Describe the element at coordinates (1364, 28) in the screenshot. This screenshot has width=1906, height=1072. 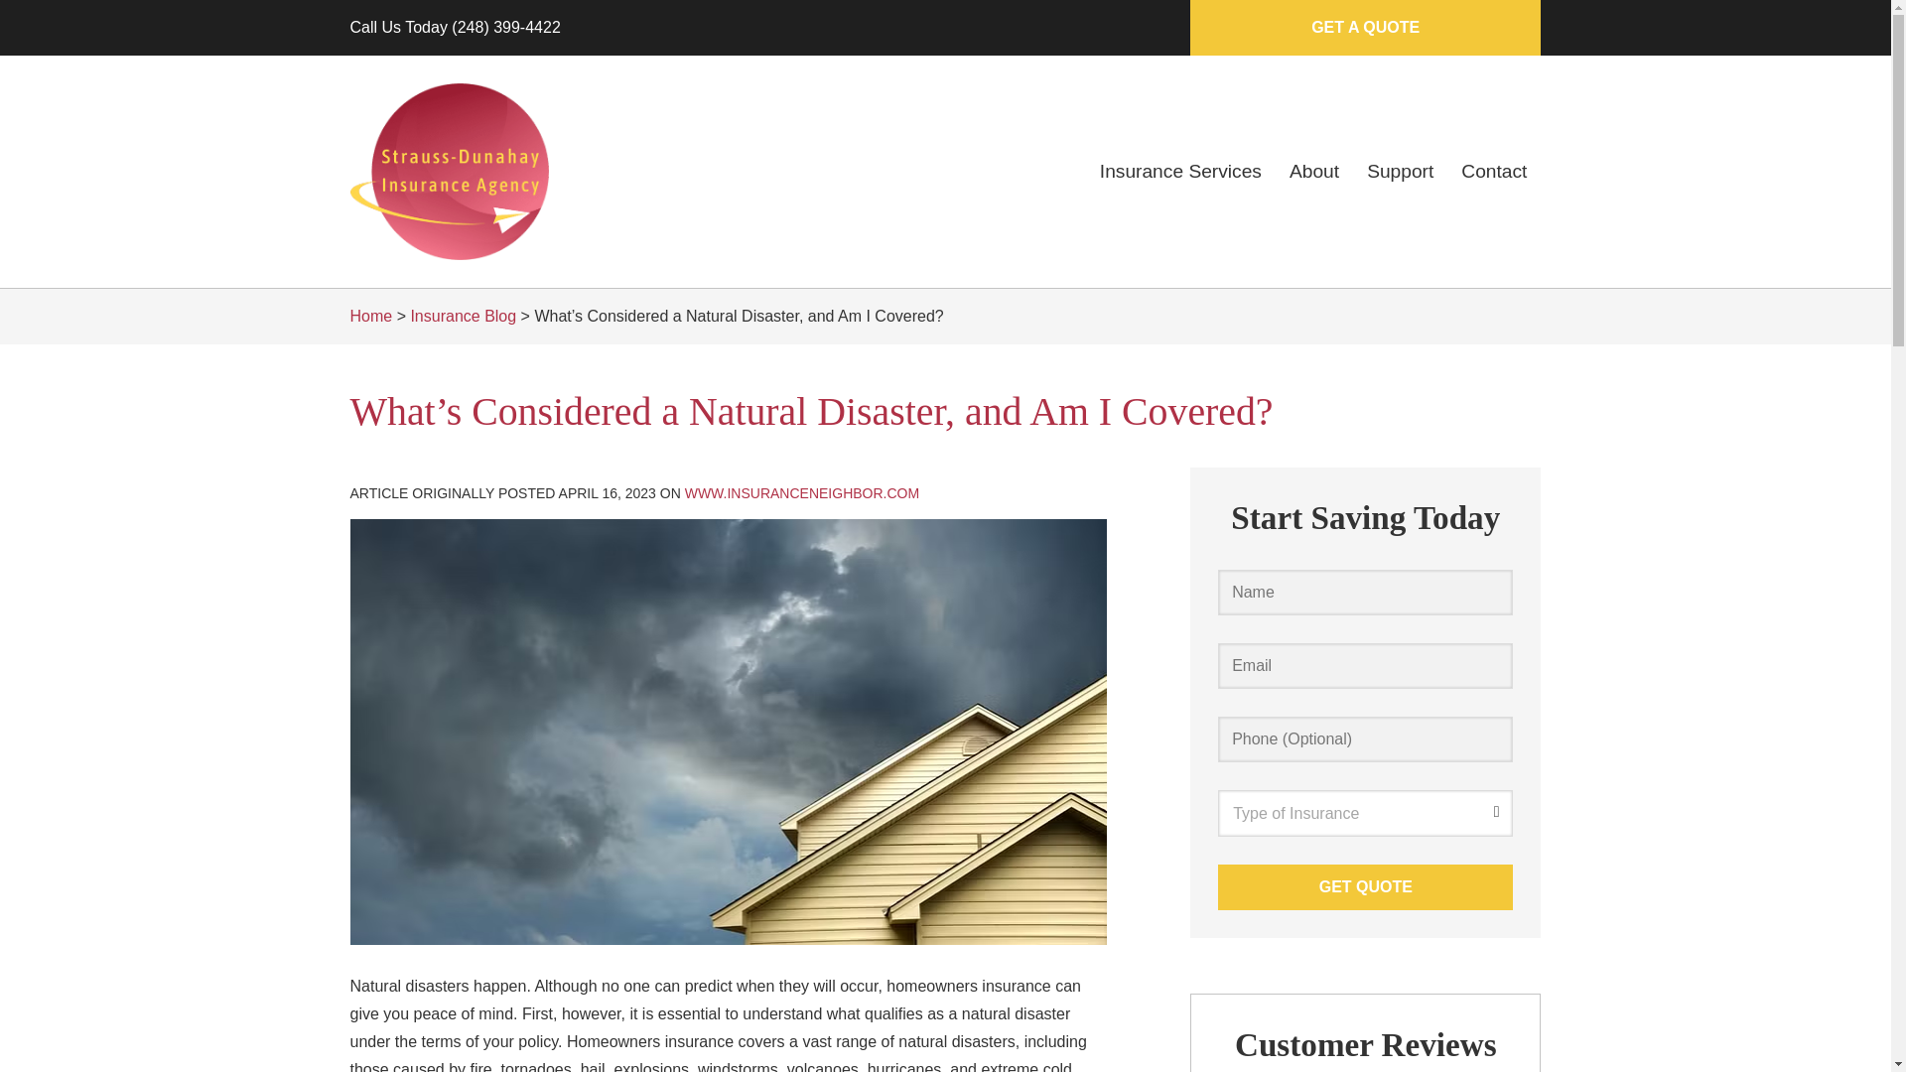
I see `GET A QUOTE` at that location.